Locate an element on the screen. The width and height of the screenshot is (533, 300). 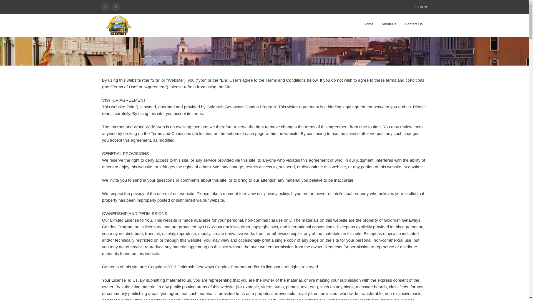
SIGN IN is located at coordinates (421, 7).